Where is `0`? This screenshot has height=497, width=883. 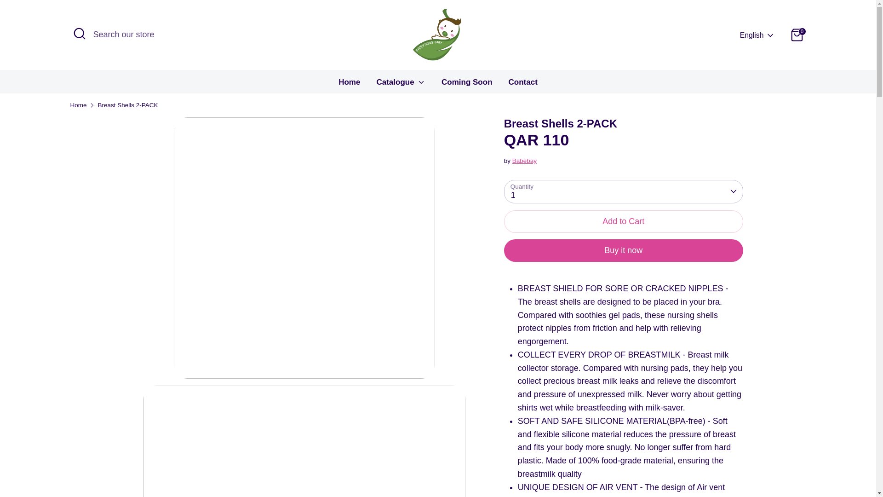
0 is located at coordinates (797, 35).